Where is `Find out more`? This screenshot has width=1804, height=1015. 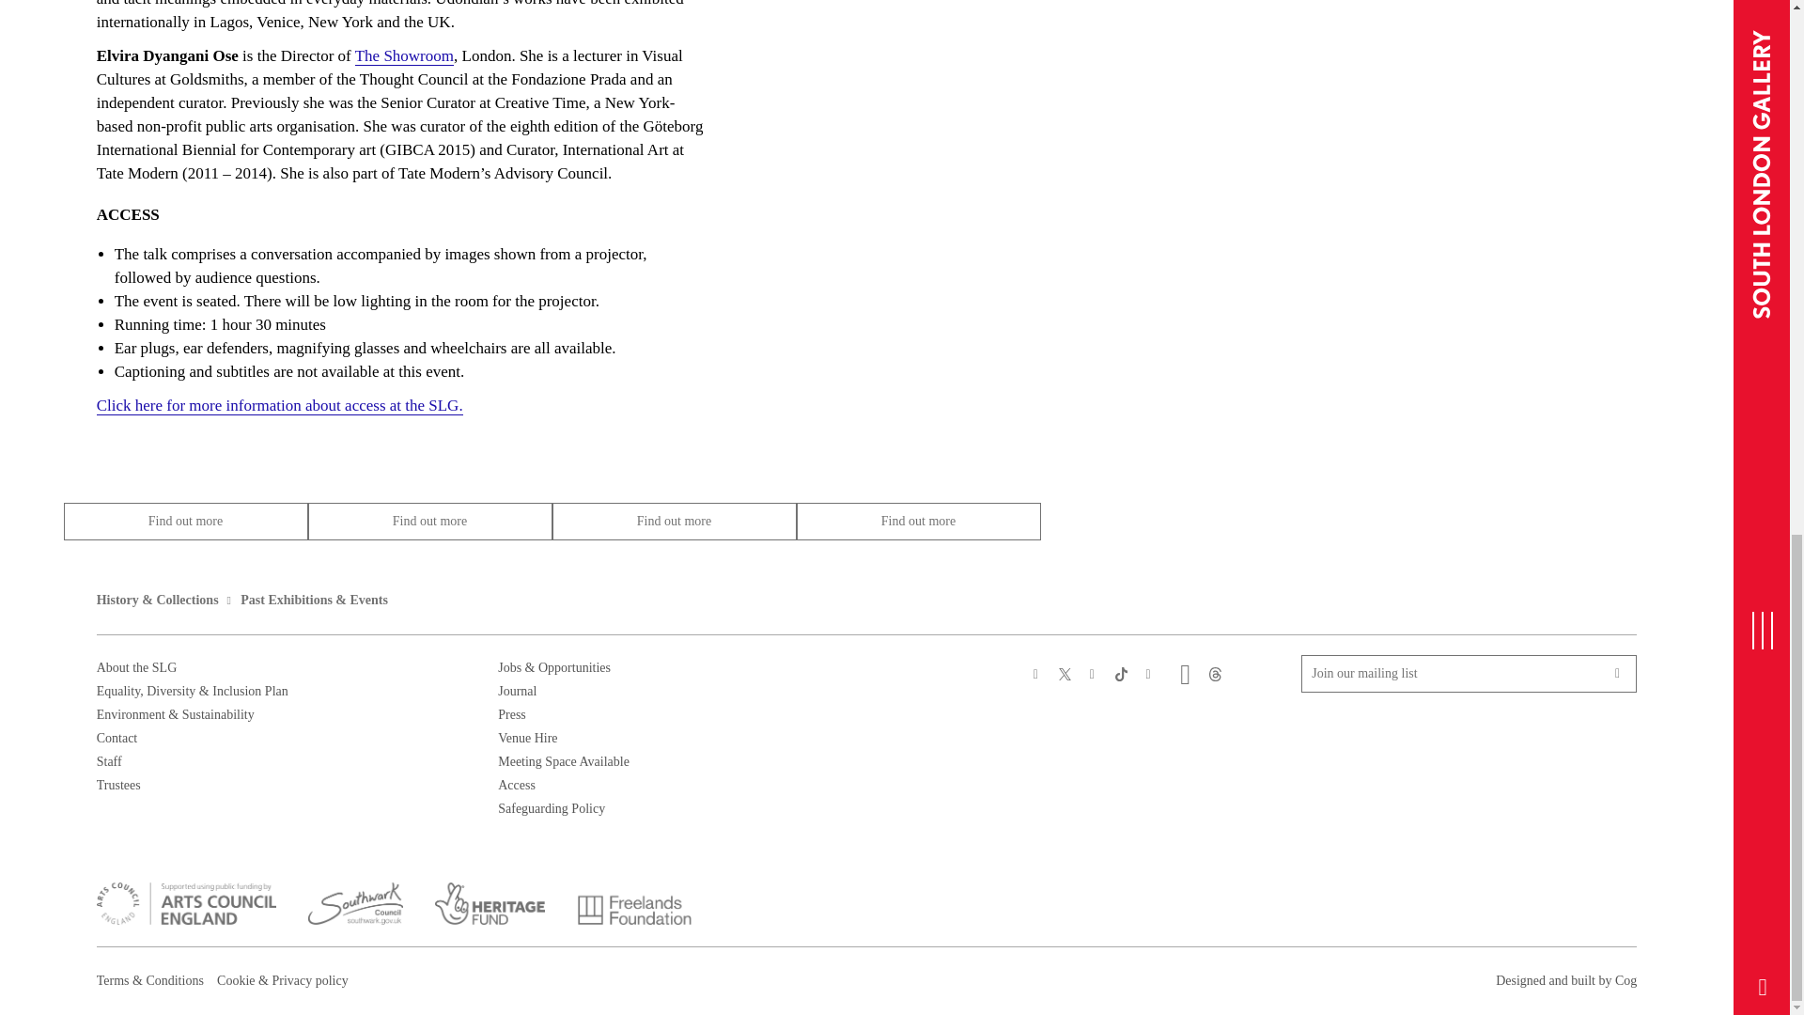
Find out more is located at coordinates (186, 521).